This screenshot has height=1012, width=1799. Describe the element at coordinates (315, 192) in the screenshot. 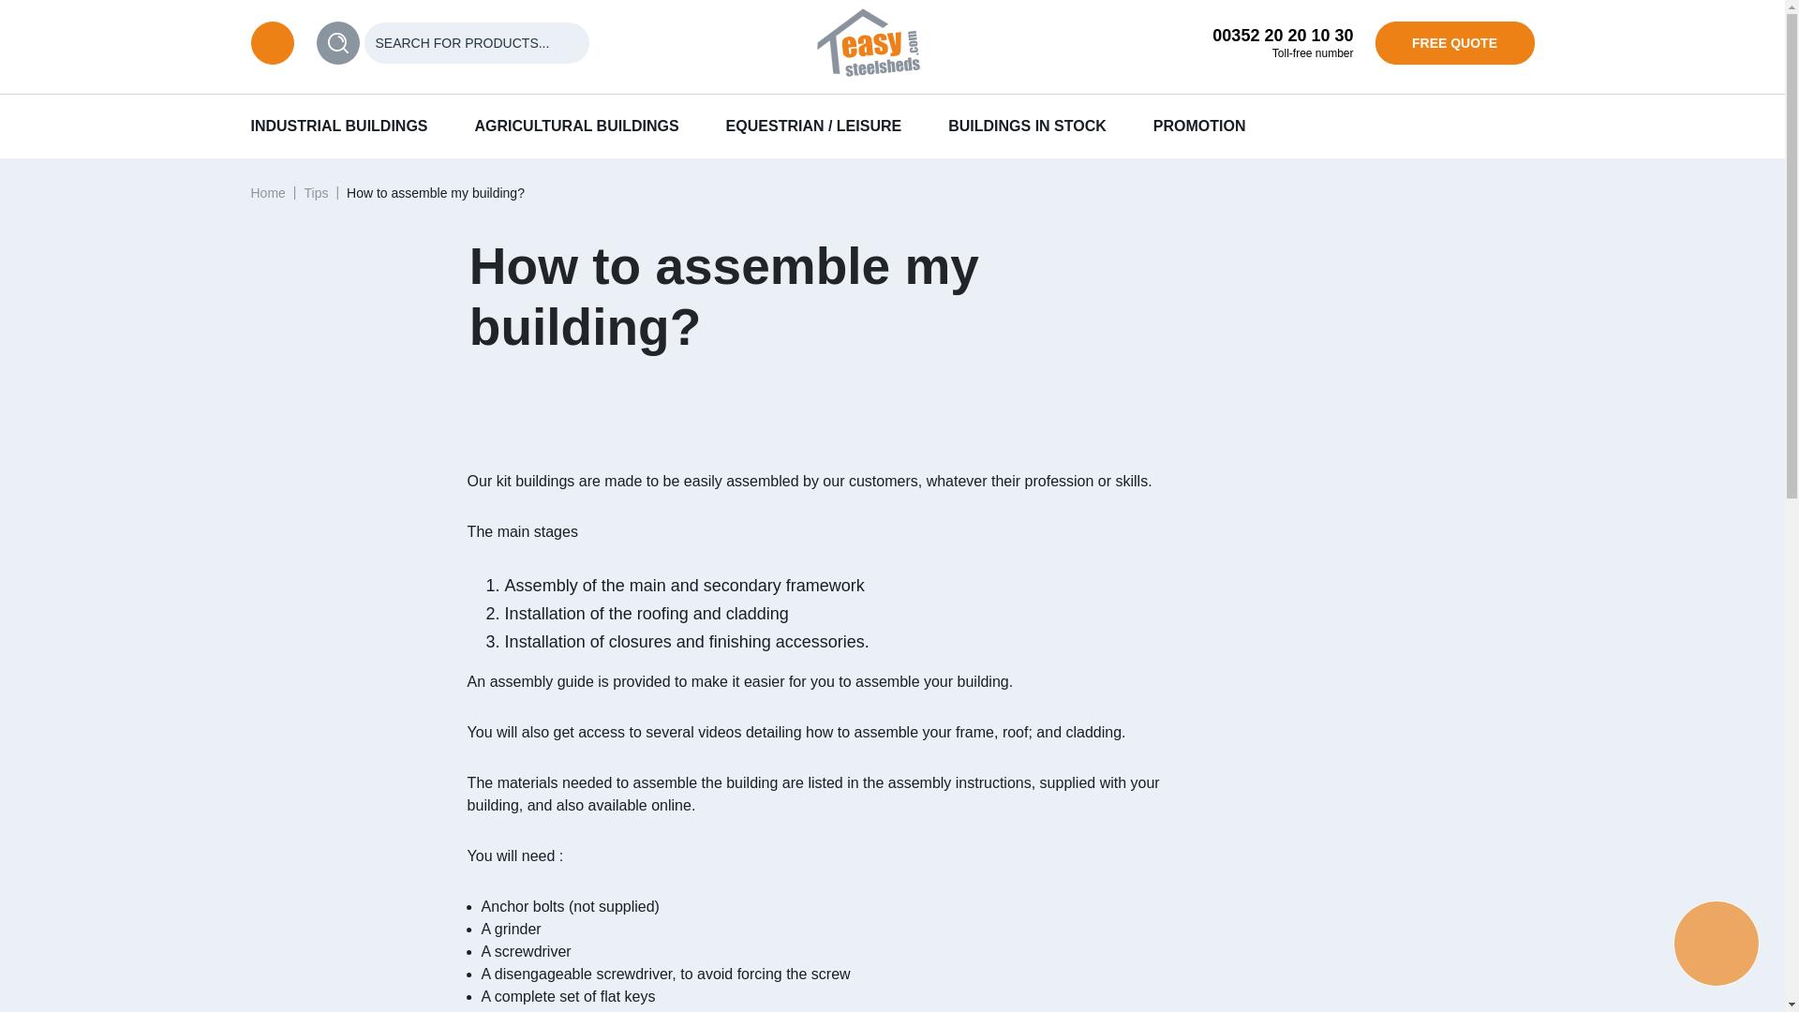

I see `Tips` at that location.